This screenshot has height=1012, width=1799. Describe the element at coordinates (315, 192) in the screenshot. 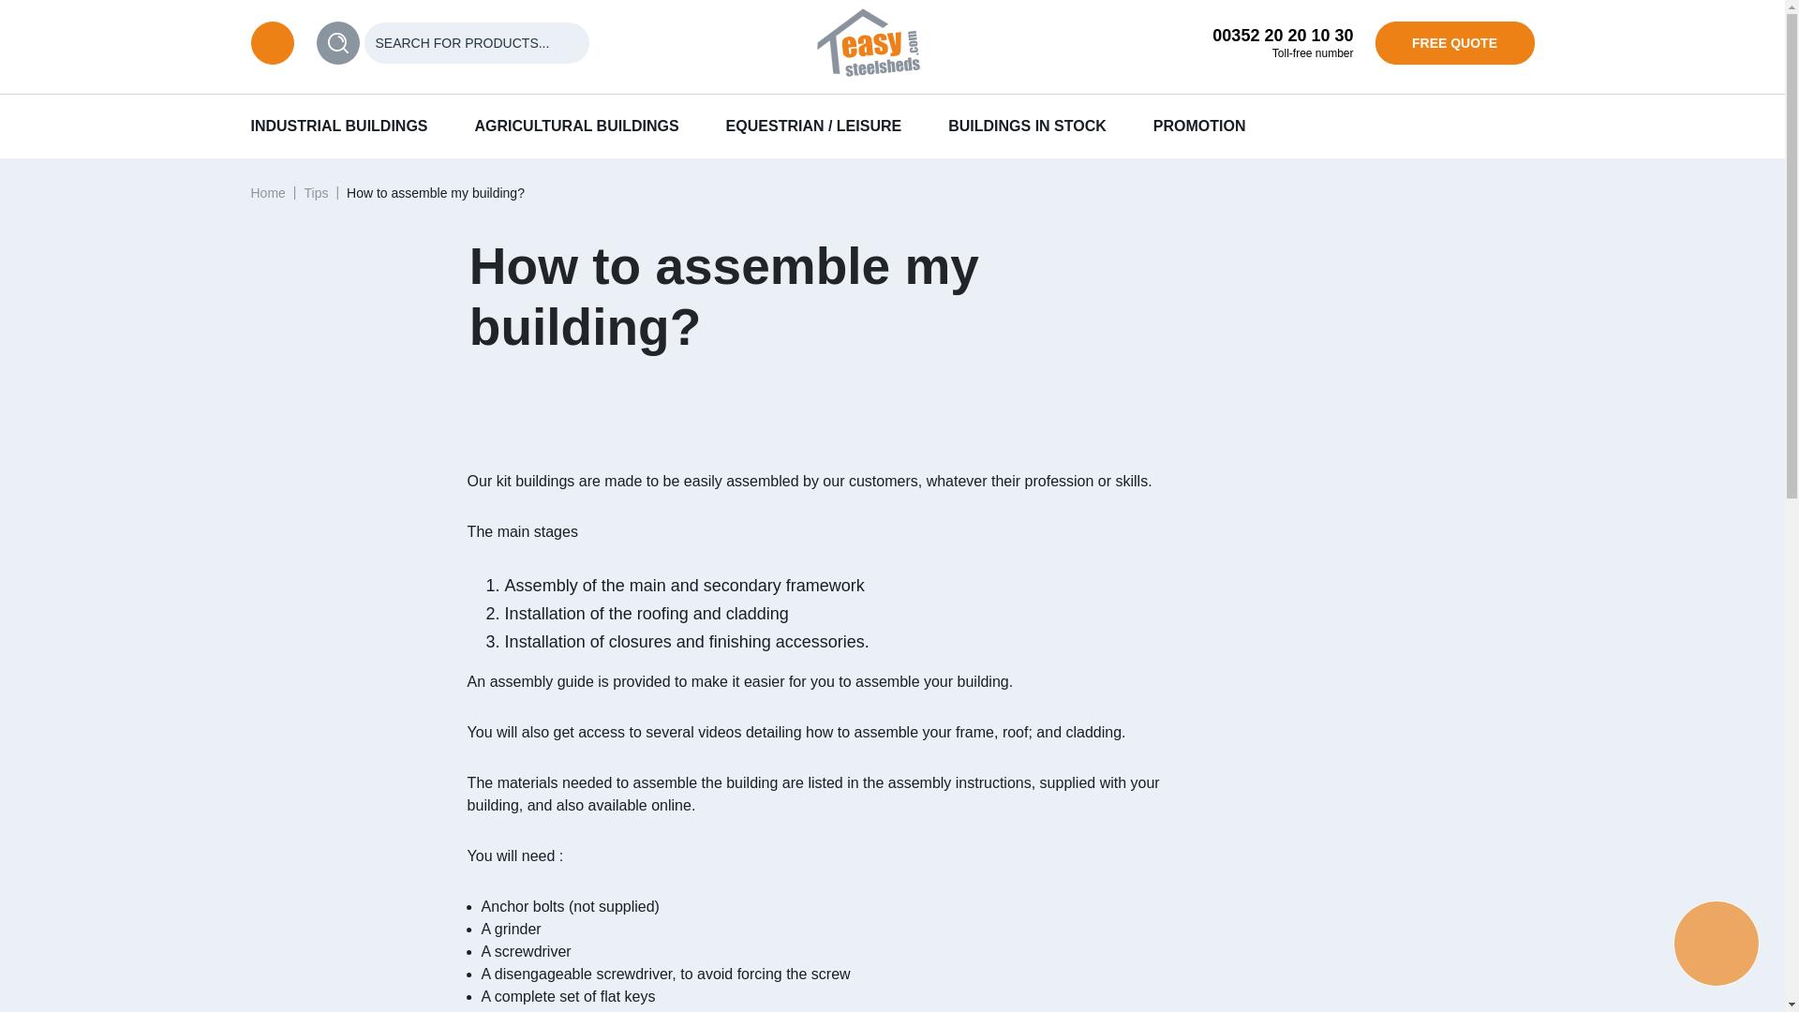

I see `Tips` at that location.